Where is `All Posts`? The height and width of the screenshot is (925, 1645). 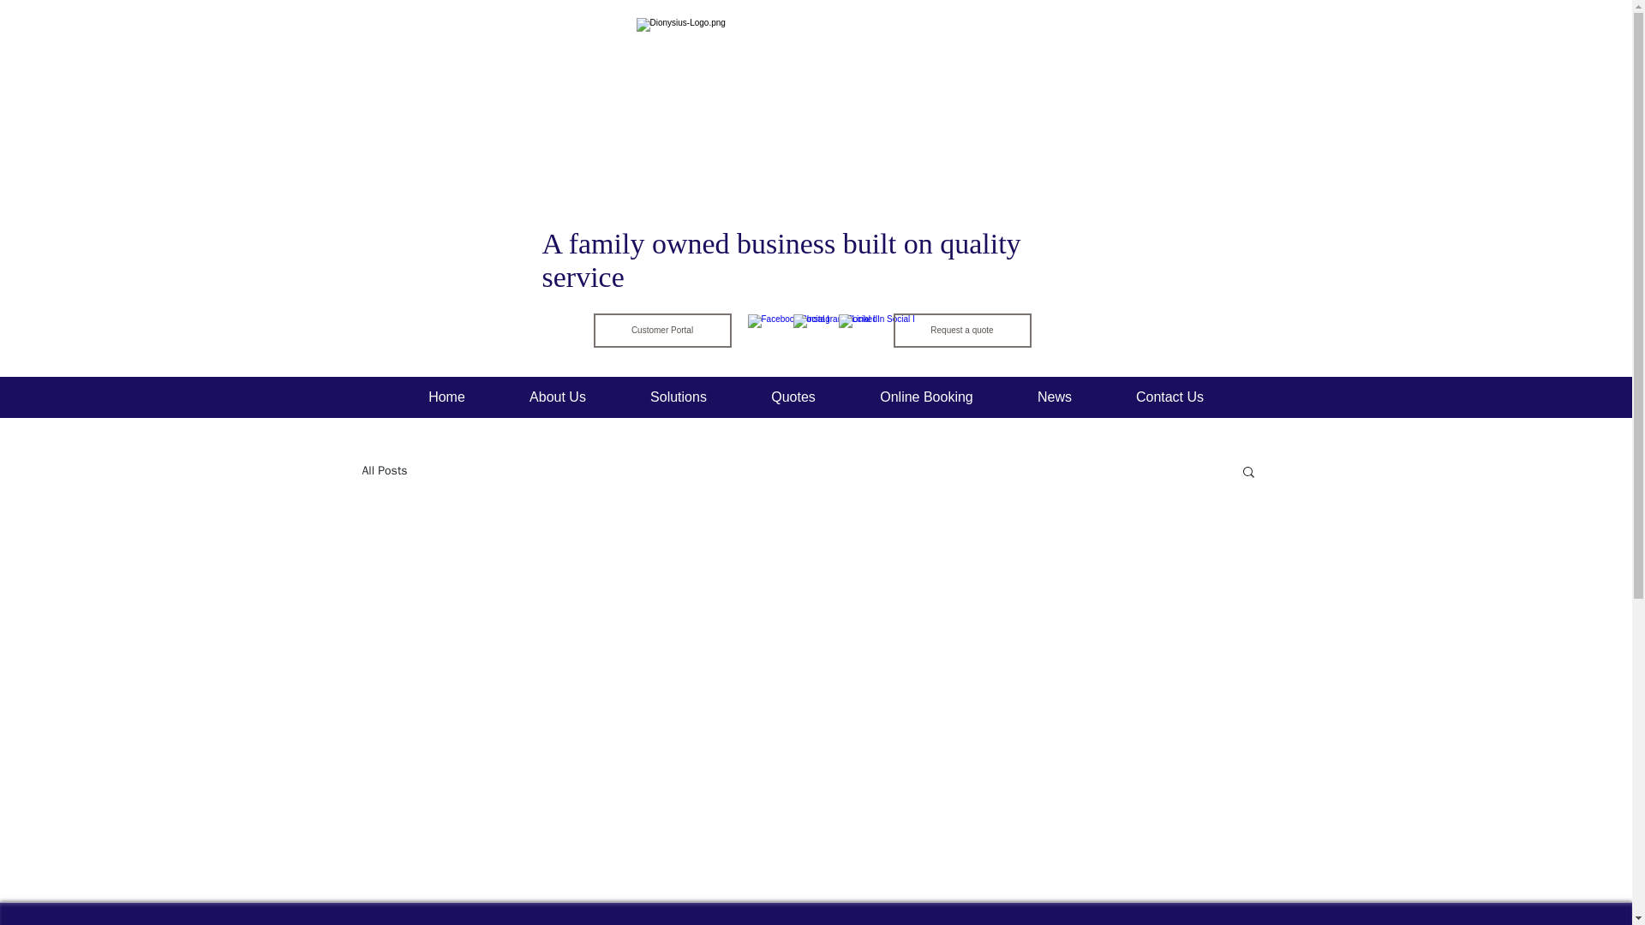 All Posts is located at coordinates (384, 471).